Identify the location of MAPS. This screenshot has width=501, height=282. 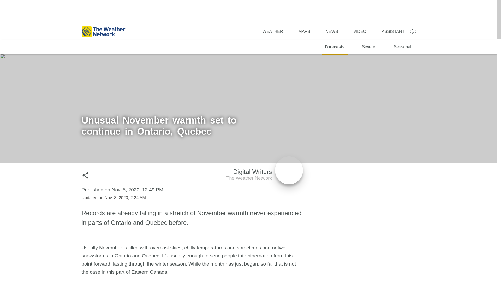
(360, 31).